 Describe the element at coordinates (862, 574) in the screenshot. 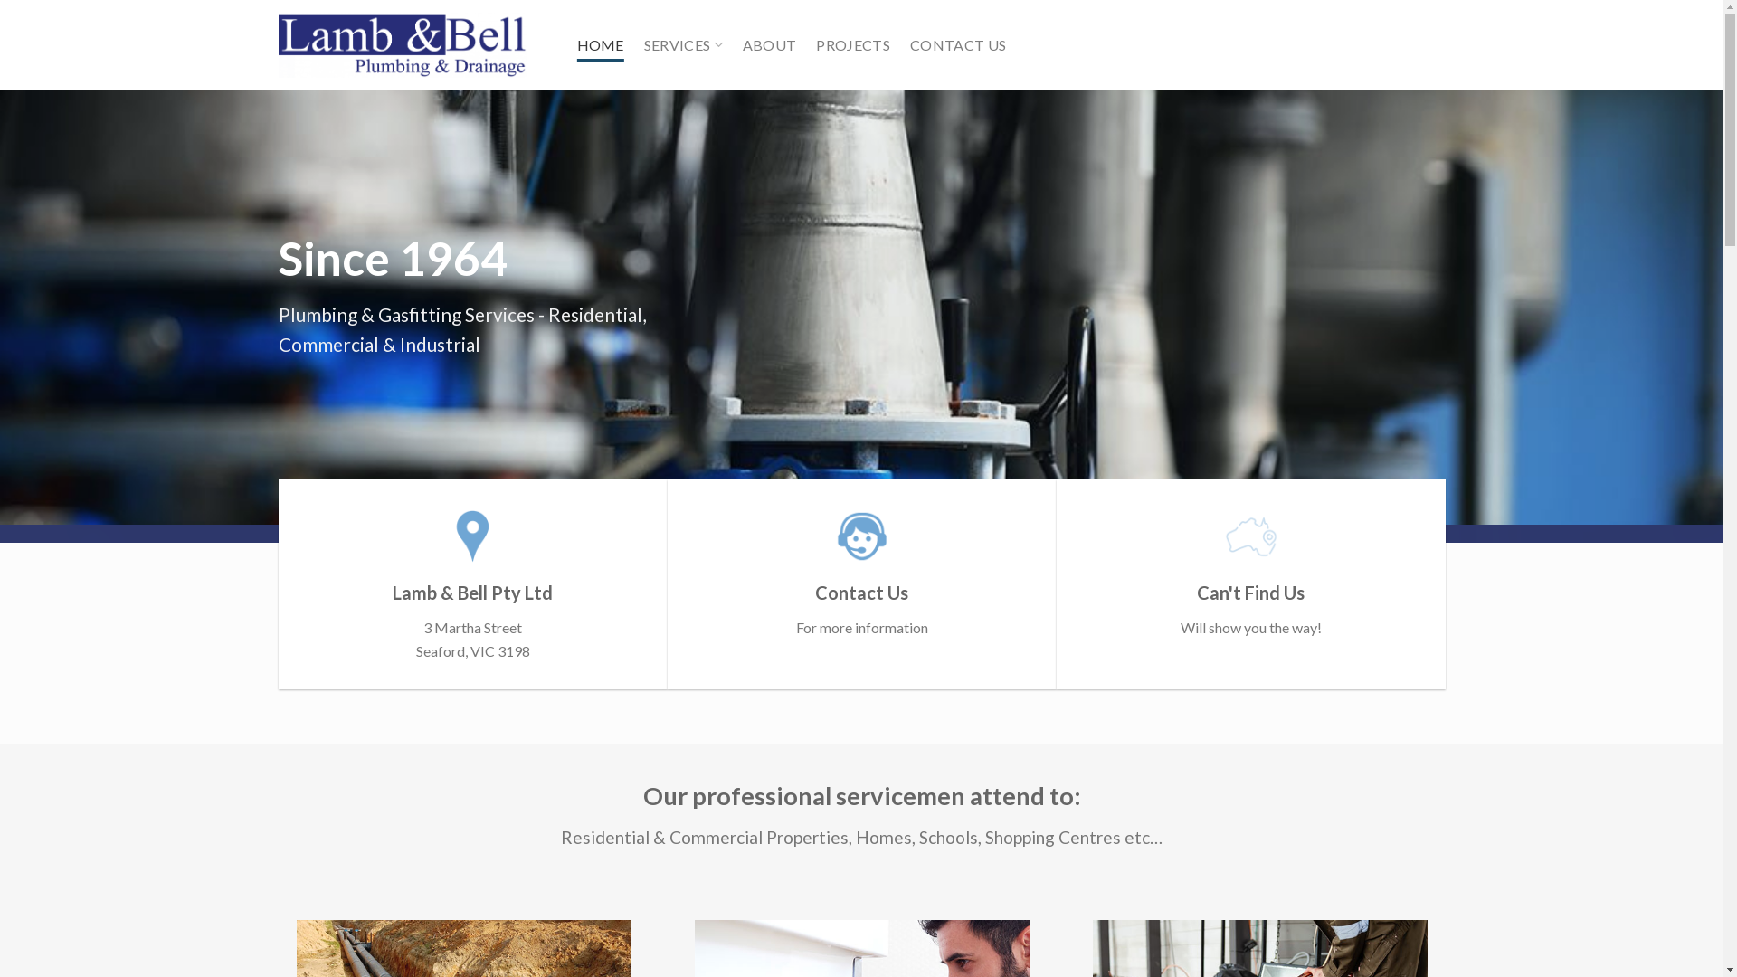

I see `Contact Us
For more information` at that location.